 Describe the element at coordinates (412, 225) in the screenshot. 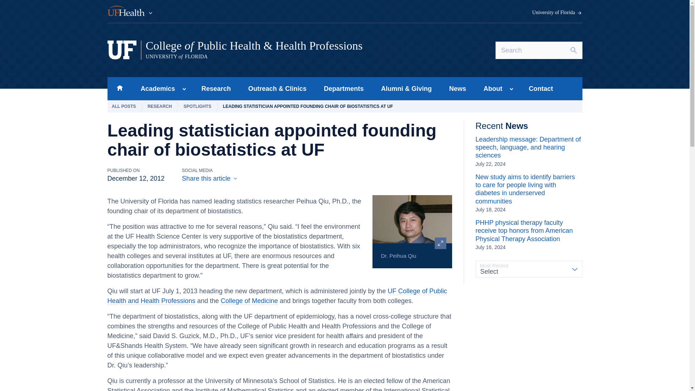

I see `Qiu, Peihua` at that location.